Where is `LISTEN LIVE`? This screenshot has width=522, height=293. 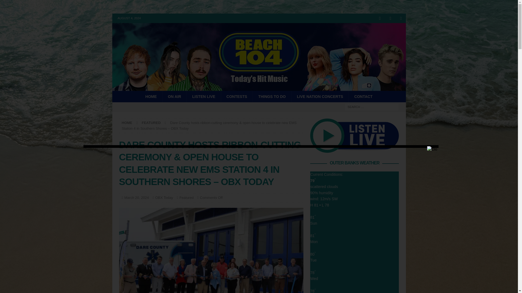
LISTEN LIVE is located at coordinates (203, 96).